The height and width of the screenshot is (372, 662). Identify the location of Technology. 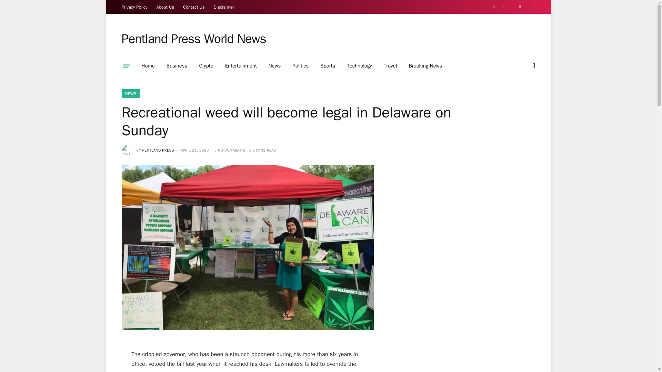
(359, 66).